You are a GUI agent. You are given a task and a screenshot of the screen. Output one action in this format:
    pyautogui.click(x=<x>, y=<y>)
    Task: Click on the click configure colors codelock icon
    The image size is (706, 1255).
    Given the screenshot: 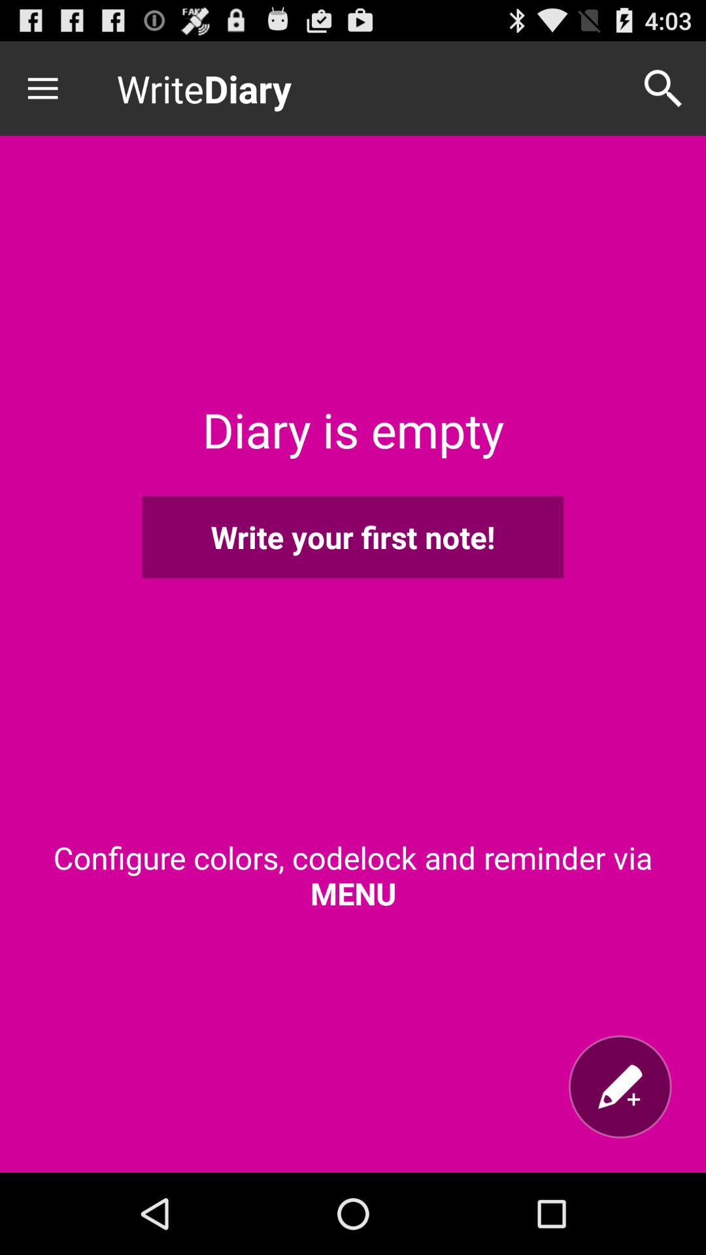 What is the action you would take?
    pyautogui.click(x=353, y=875)
    